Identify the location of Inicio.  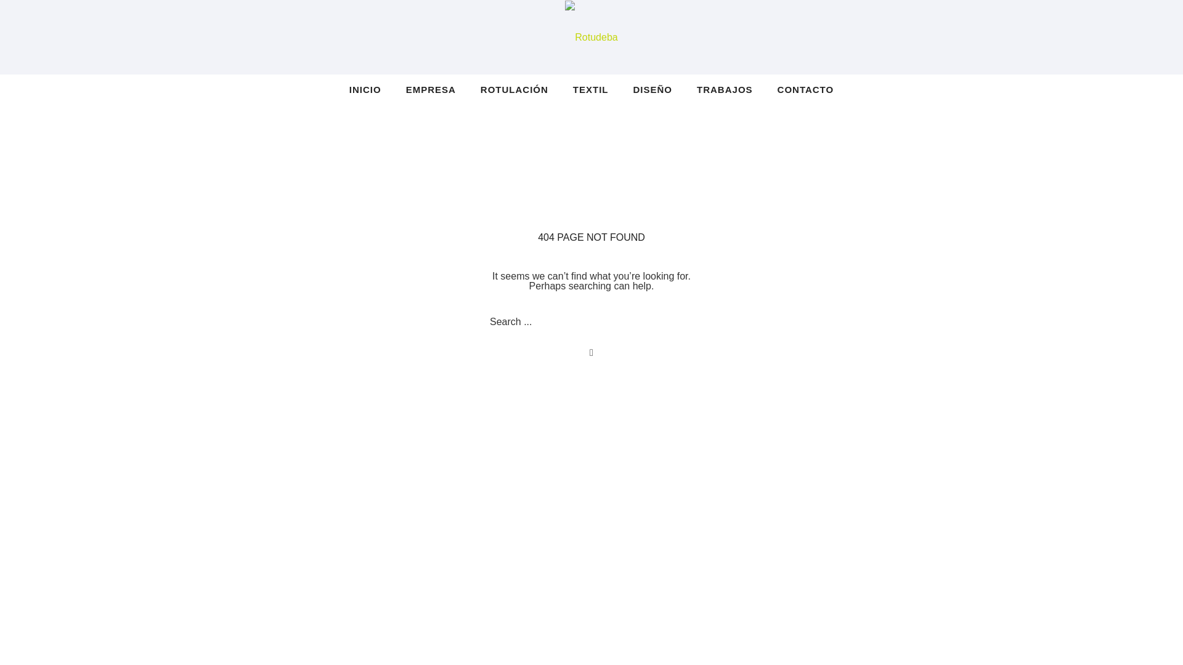
(371, 90).